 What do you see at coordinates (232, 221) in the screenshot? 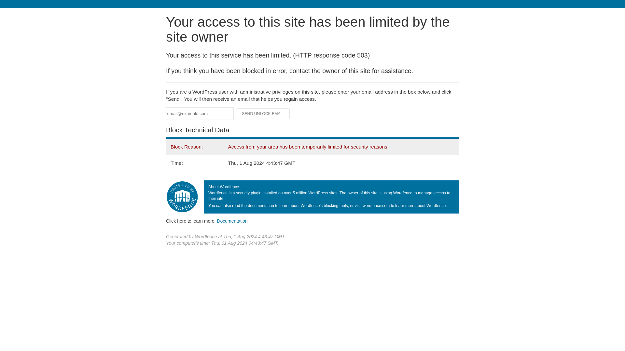
I see `Documentation` at bounding box center [232, 221].